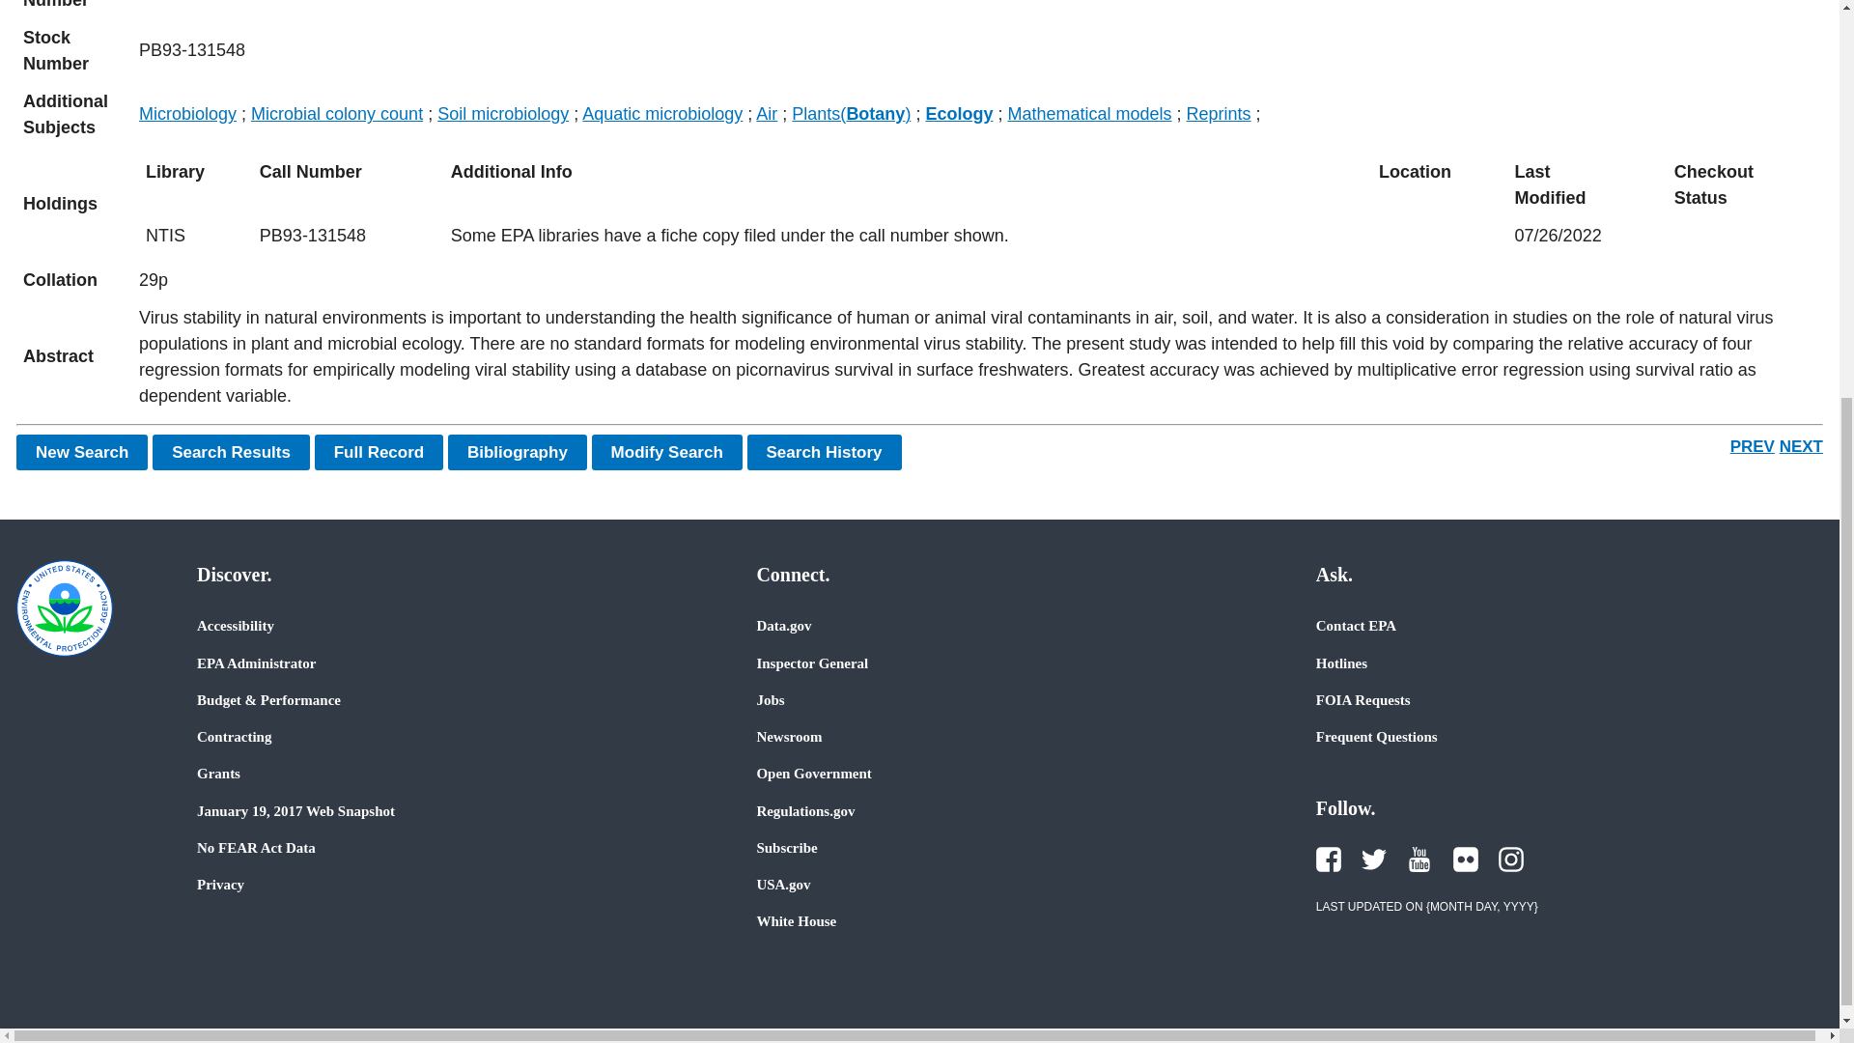  I want to click on Full Record, so click(379, 452).